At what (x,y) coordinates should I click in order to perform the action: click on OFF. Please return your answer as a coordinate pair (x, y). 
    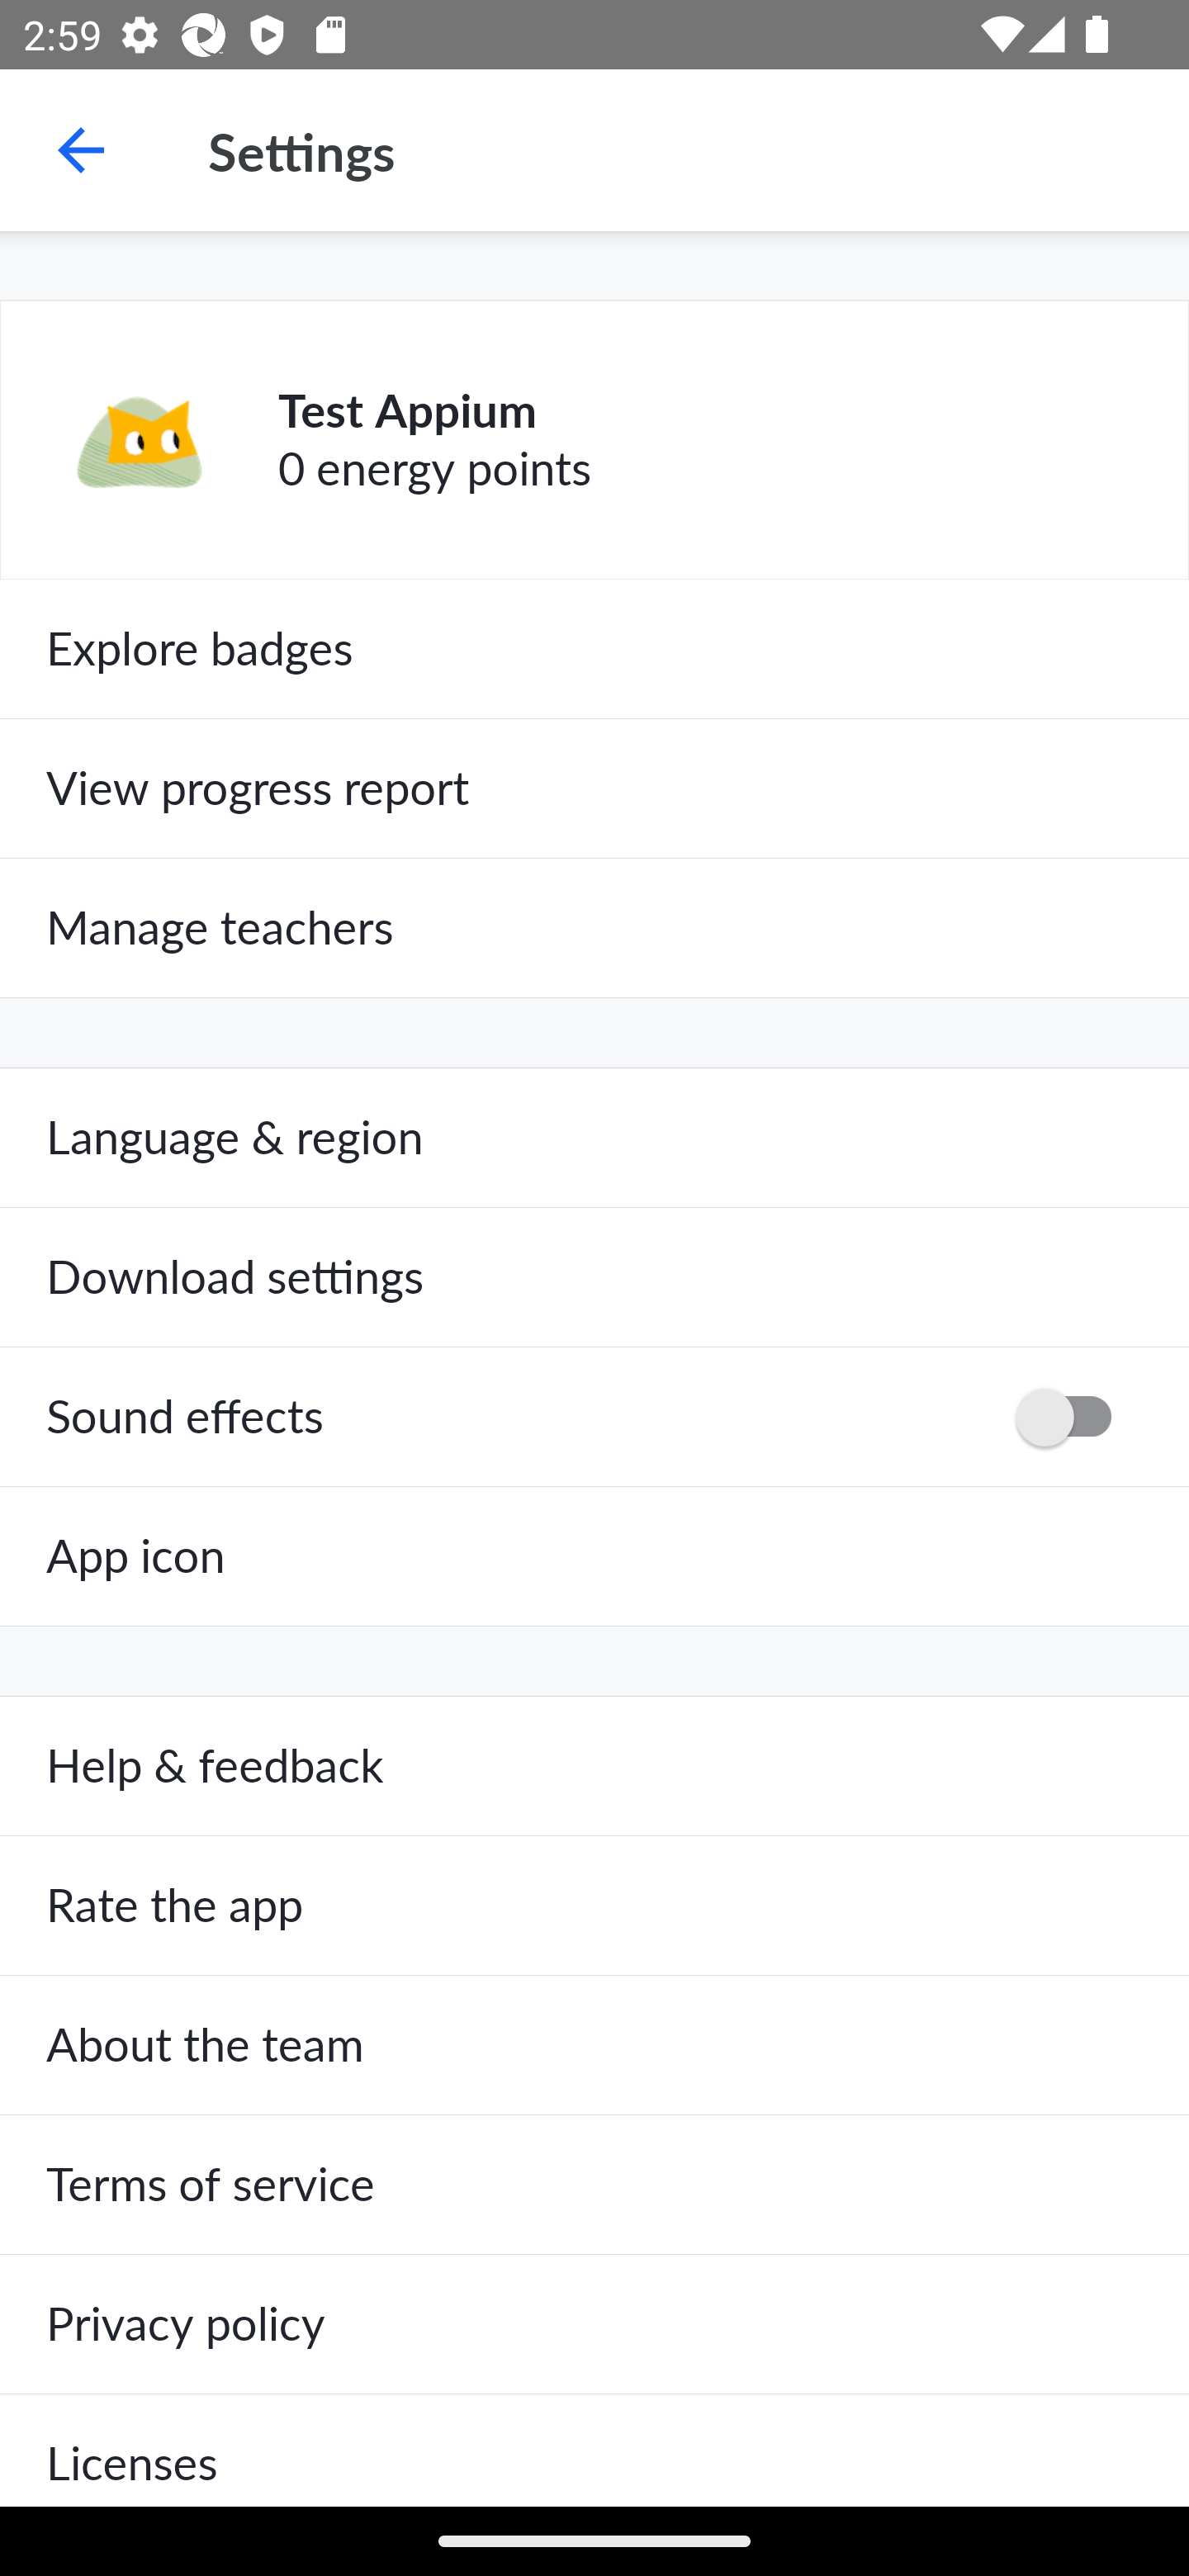
    Looking at the image, I should click on (1073, 1417).